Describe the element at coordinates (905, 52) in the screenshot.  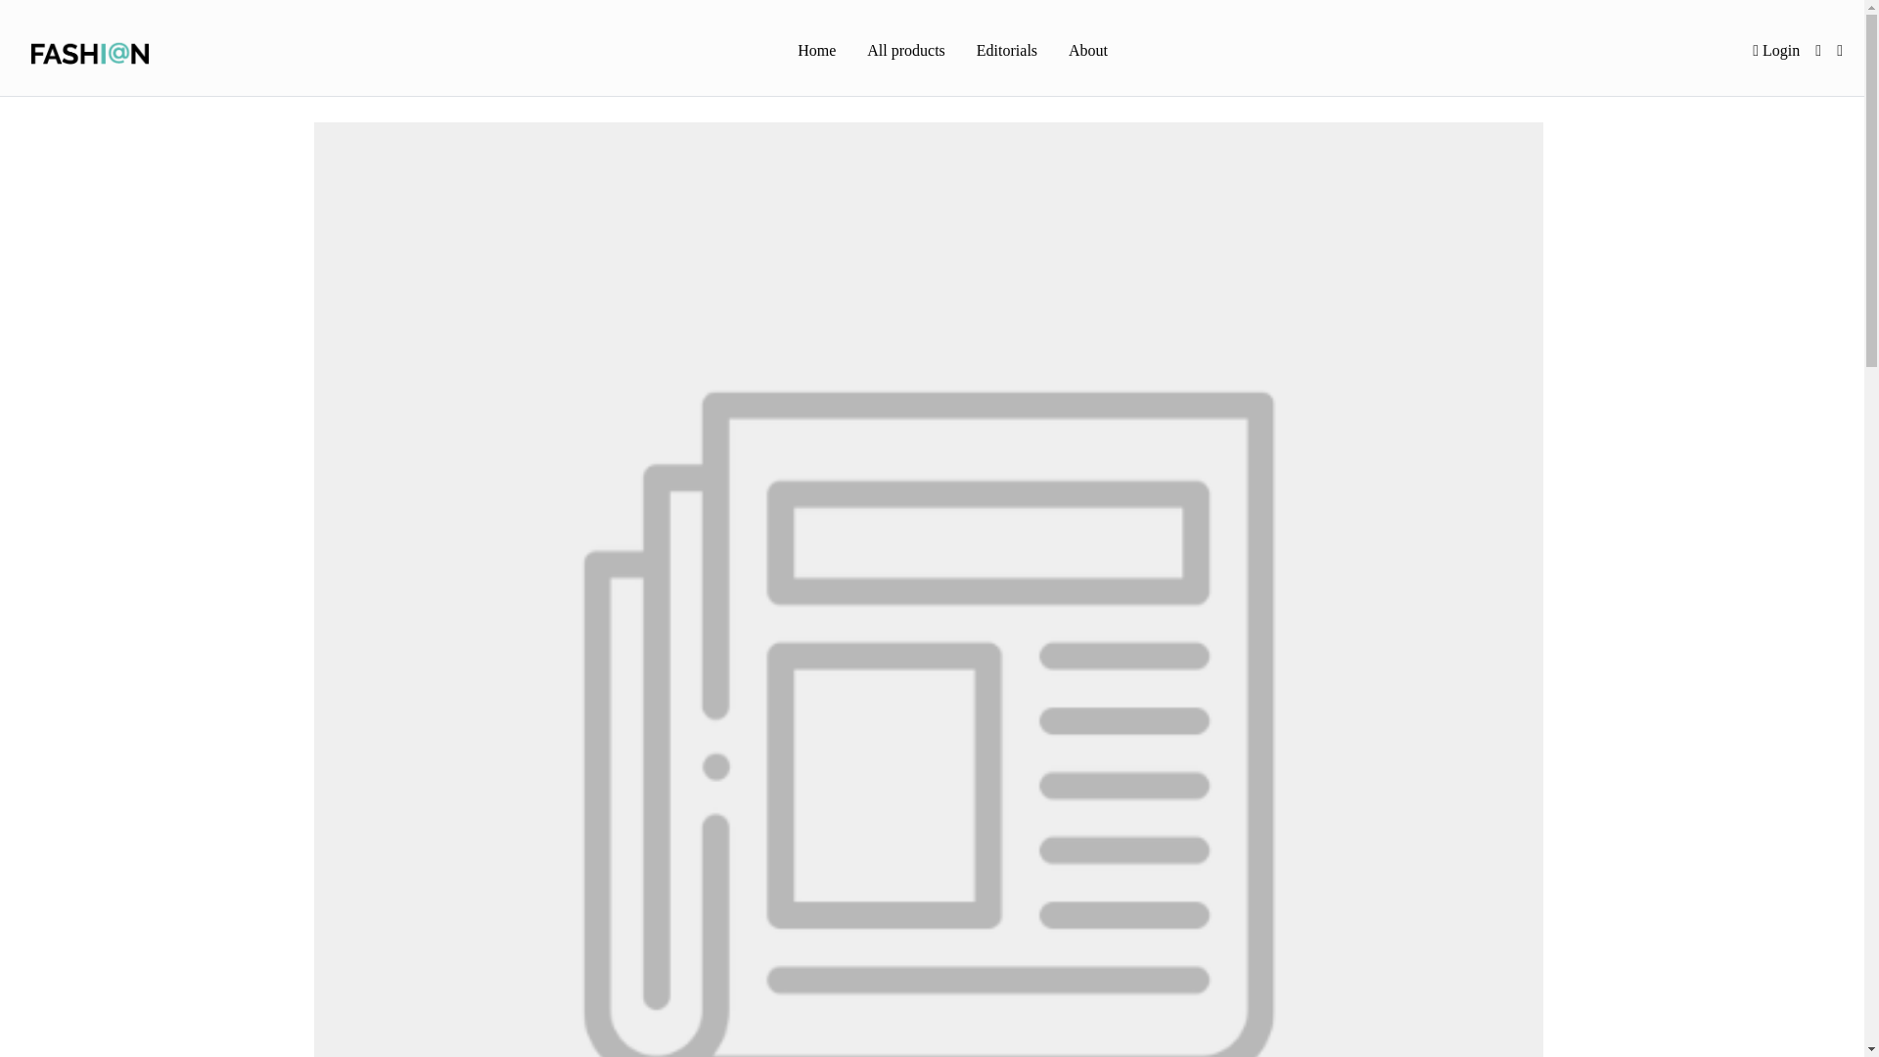
I see `All products` at that location.